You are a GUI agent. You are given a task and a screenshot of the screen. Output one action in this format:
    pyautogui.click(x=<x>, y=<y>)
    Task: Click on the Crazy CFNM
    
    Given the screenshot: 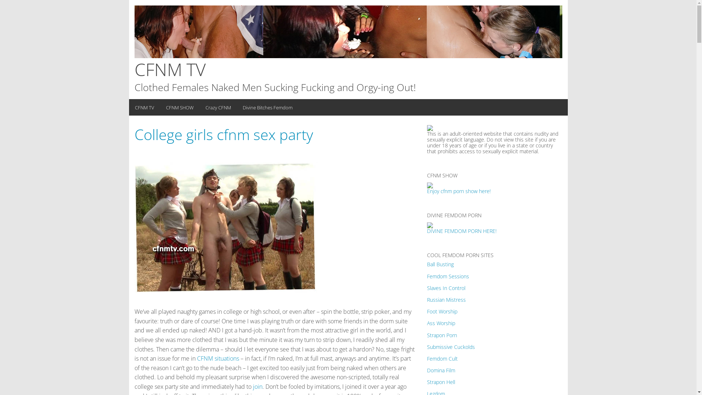 What is the action you would take?
    pyautogui.click(x=218, y=108)
    